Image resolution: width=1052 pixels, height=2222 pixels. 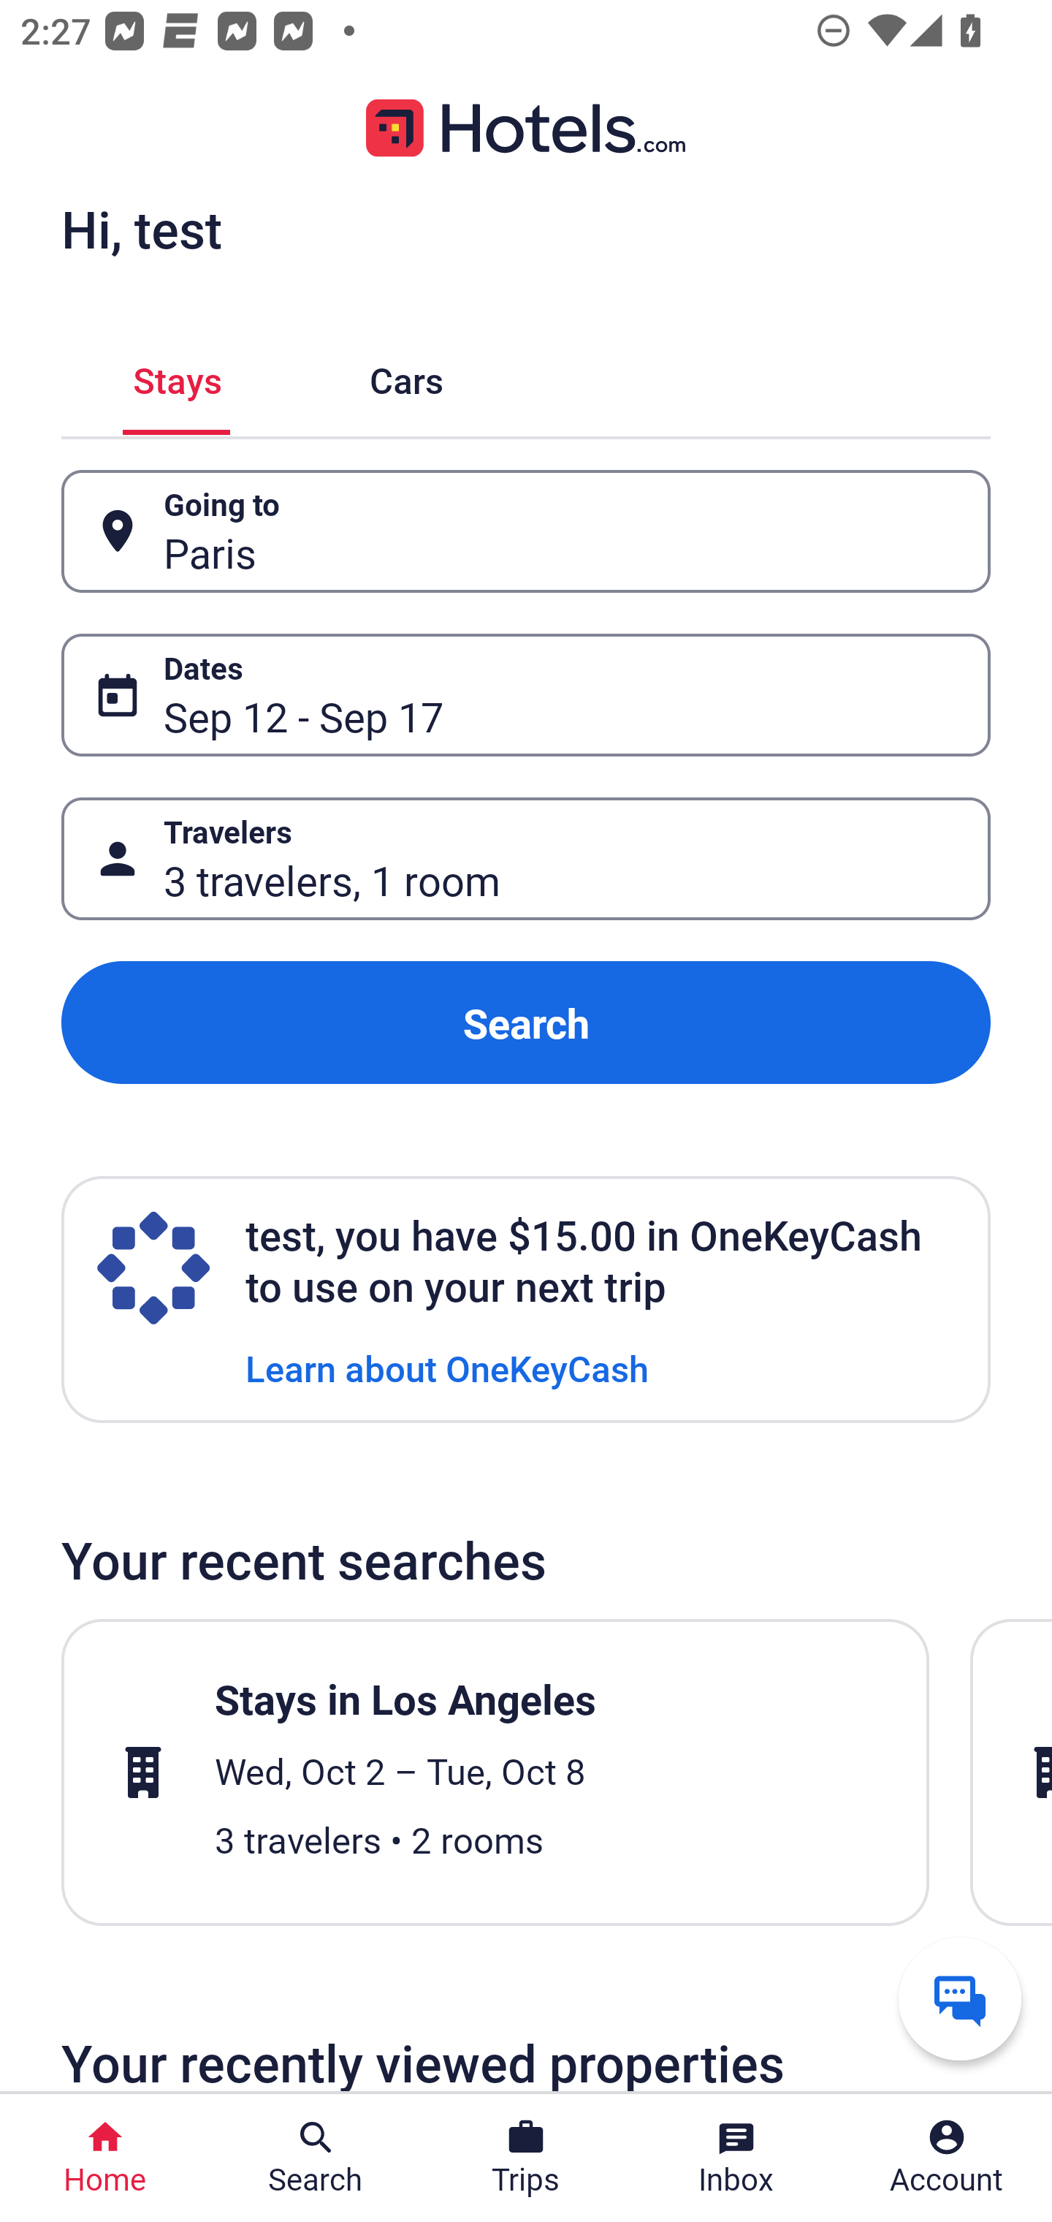 I want to click on Hi, test, so click(x=141, y=229).